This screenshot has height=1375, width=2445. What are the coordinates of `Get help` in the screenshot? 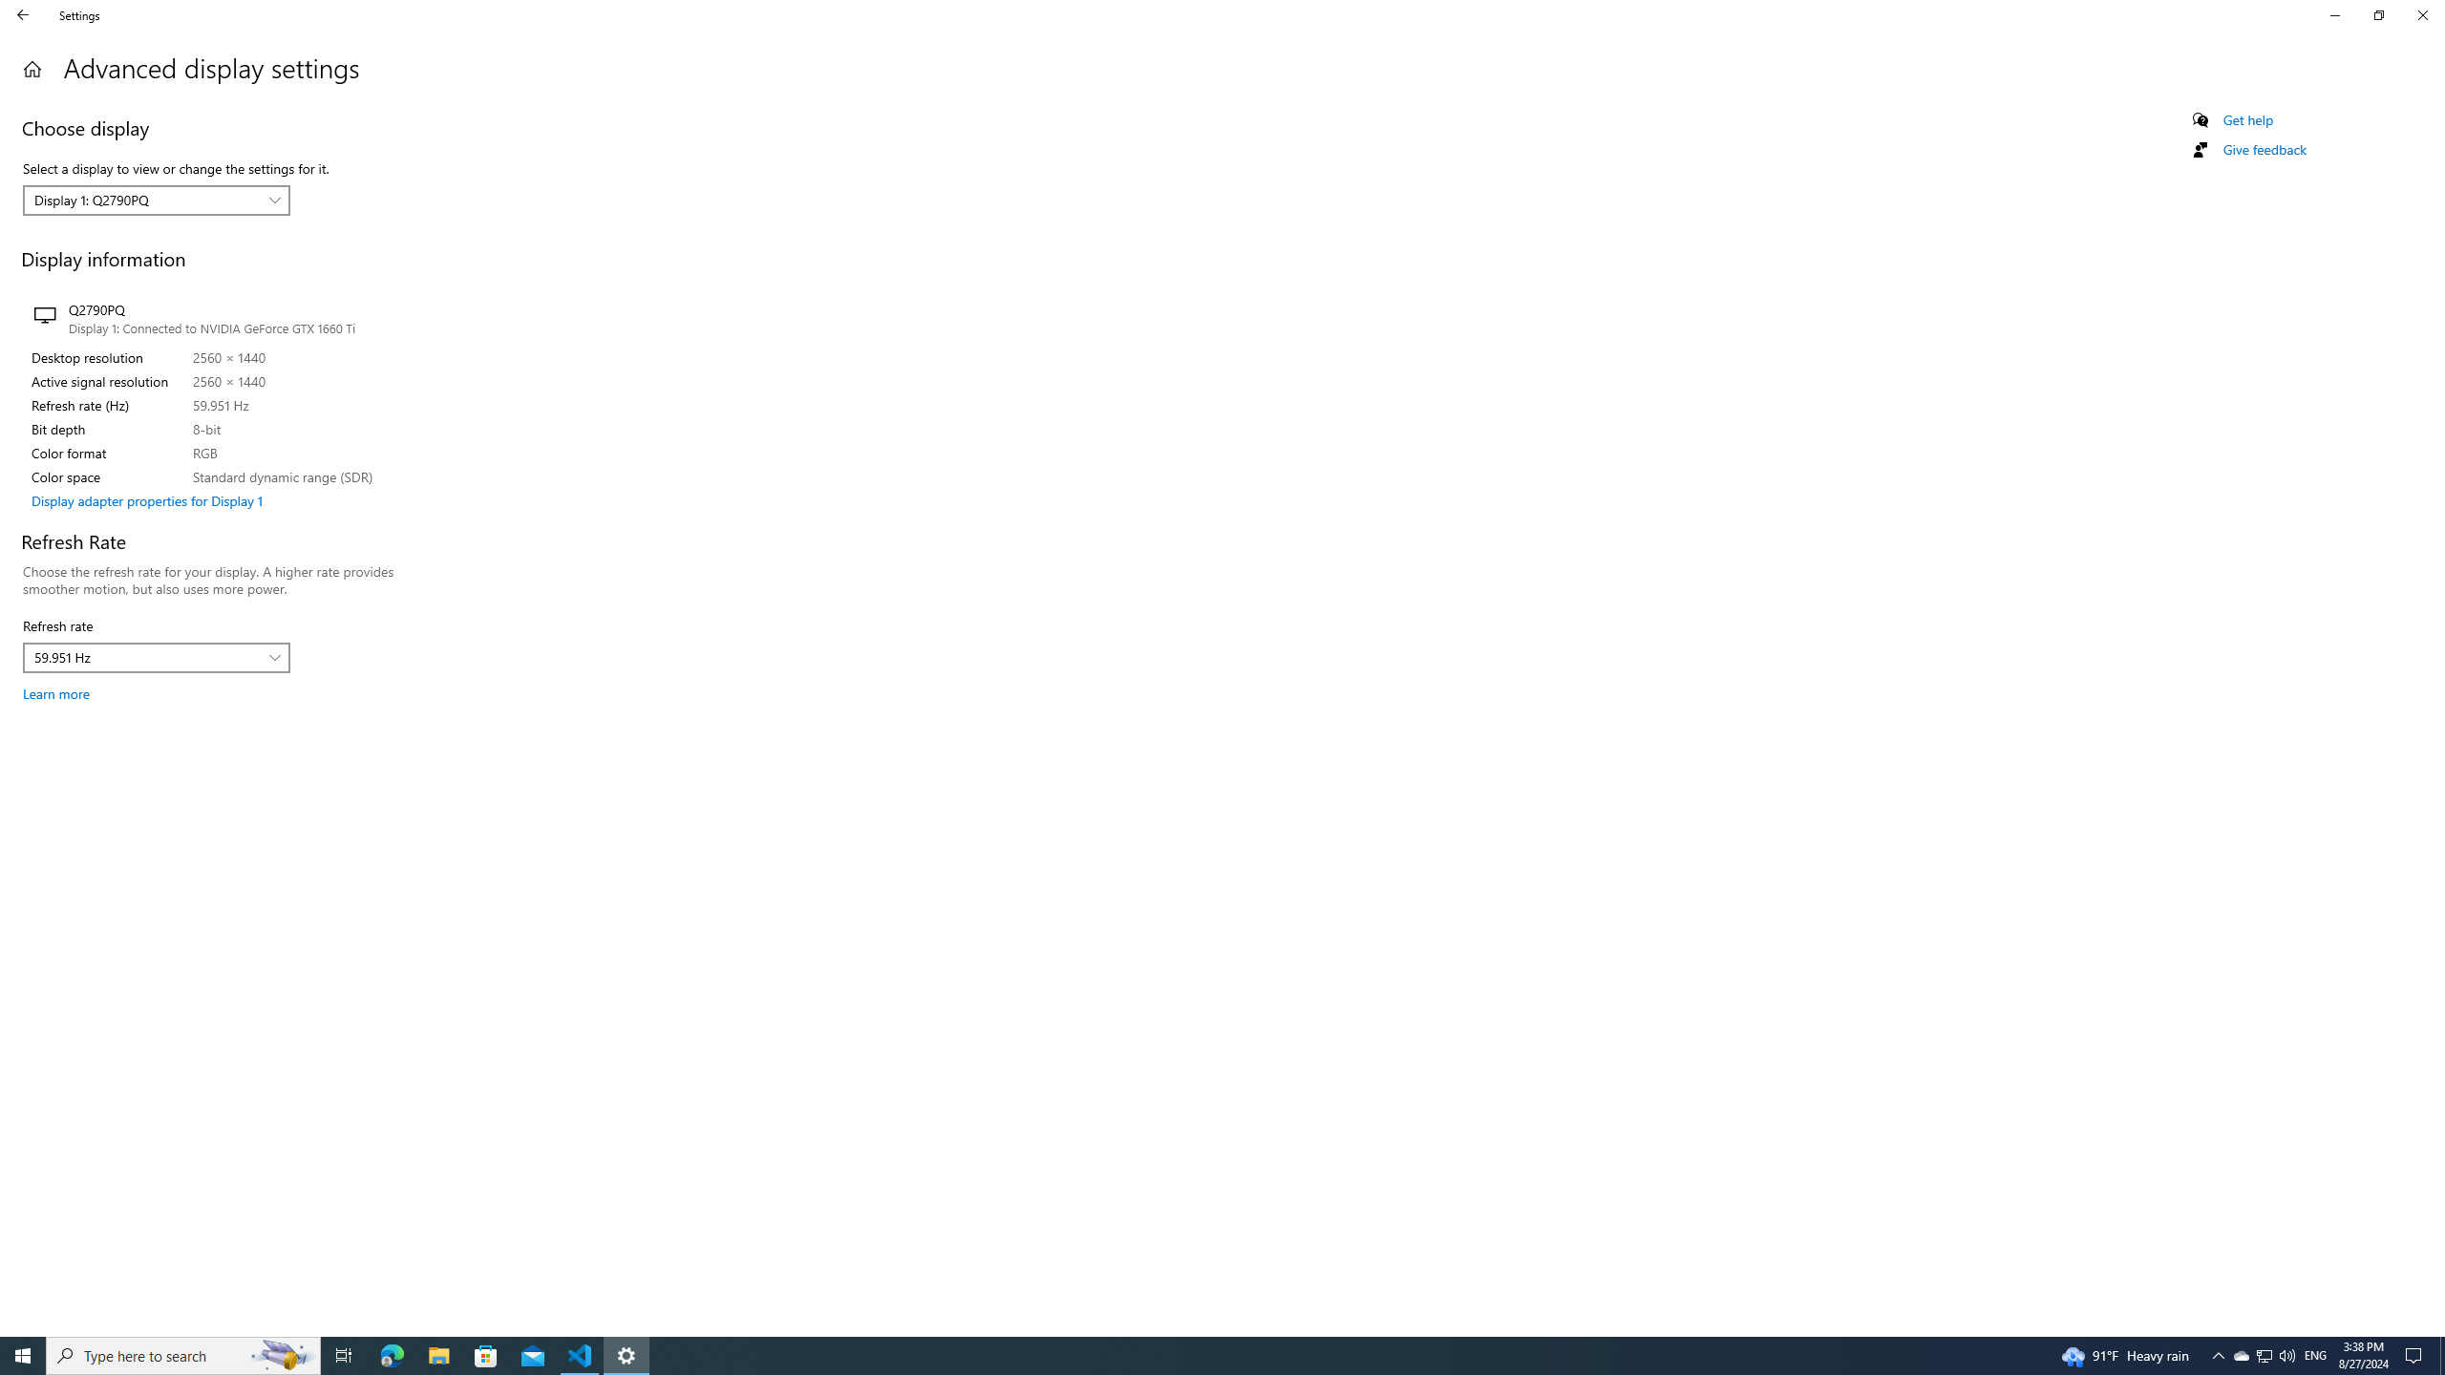 It's located at (2248, 120).